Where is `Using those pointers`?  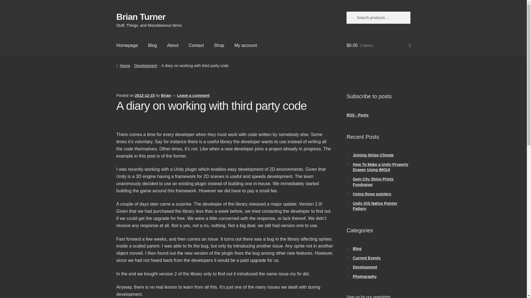
Using those pointers is located at coordinates (372, 194).